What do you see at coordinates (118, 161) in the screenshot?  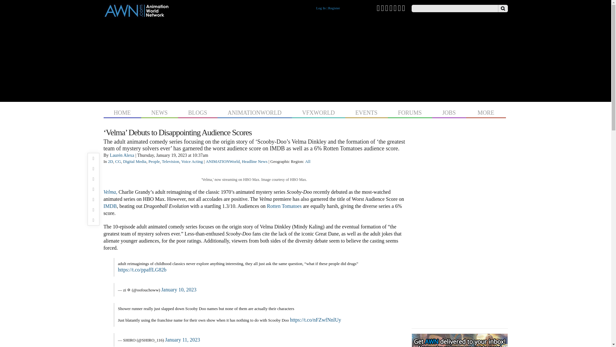 I see `CG` at bounding box center [118, 161].